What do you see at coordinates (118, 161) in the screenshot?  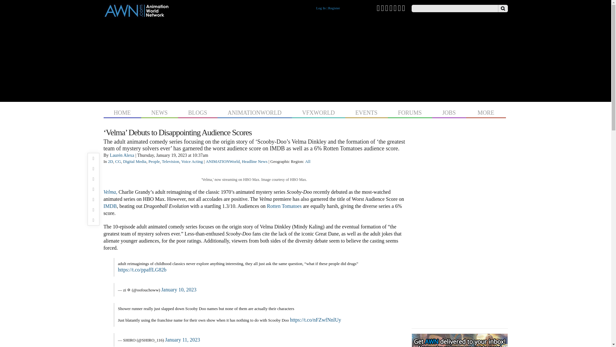 I see `CG` at bounding box center [118, 161].